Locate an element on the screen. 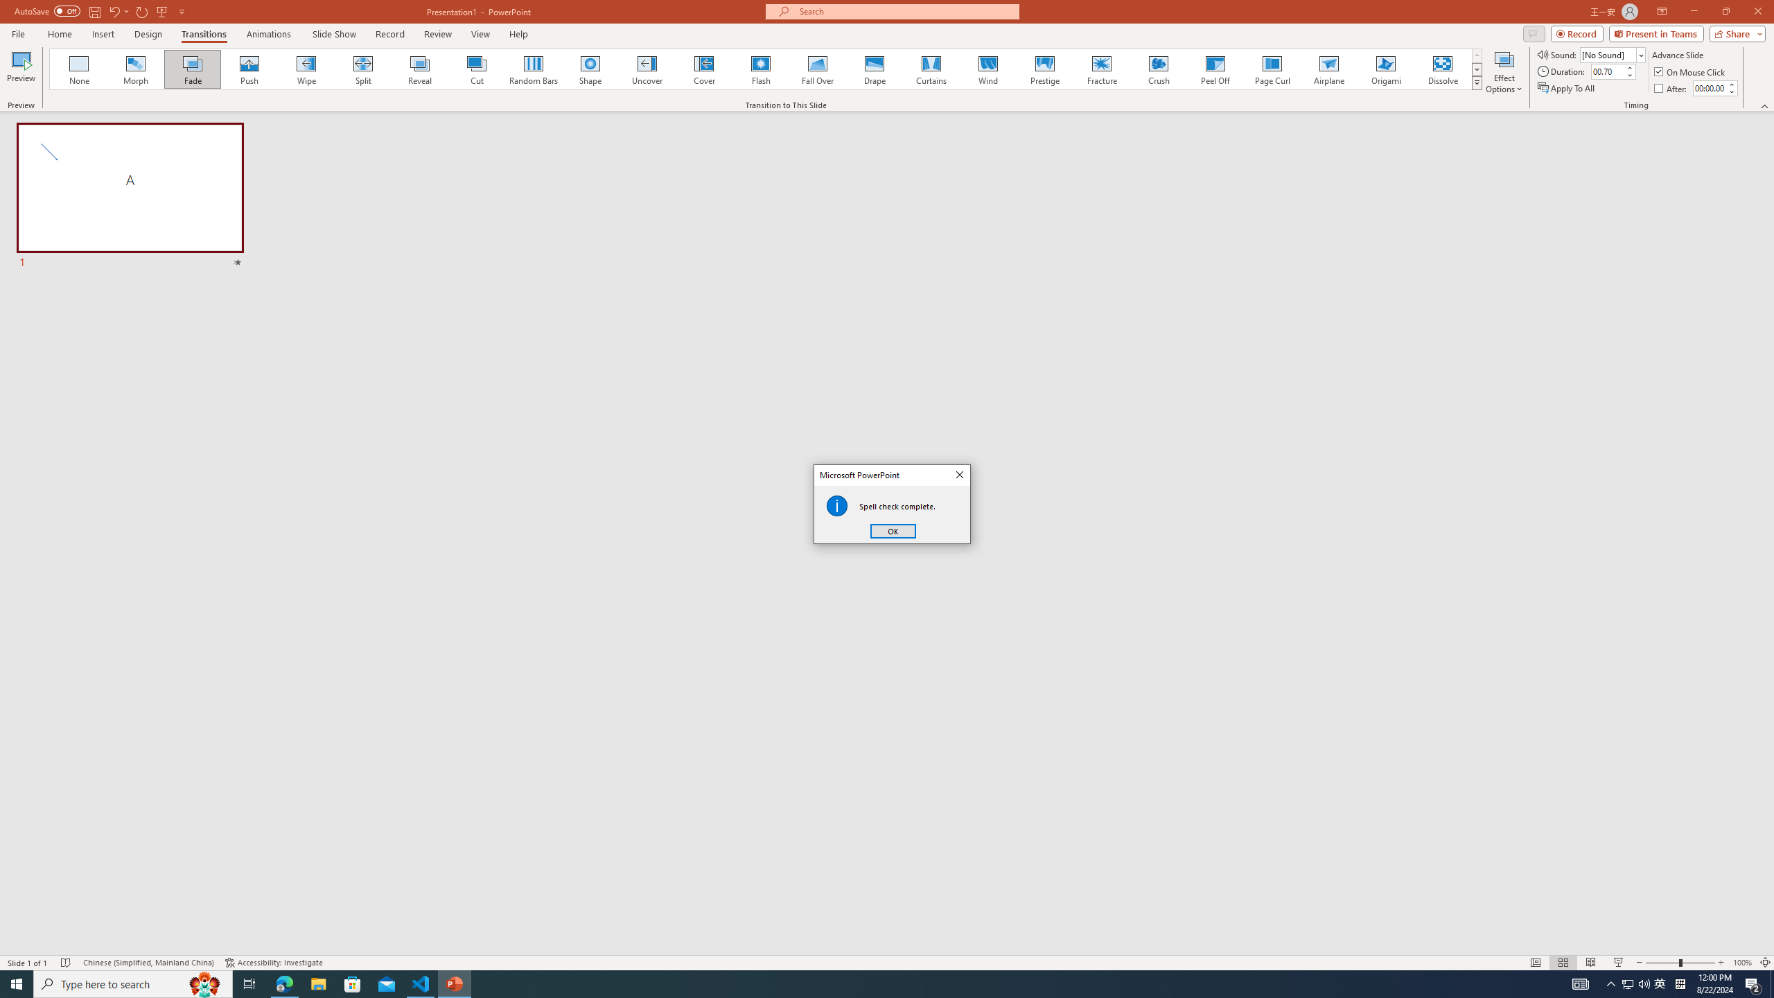  Morph is located at coordinates (137, 69).